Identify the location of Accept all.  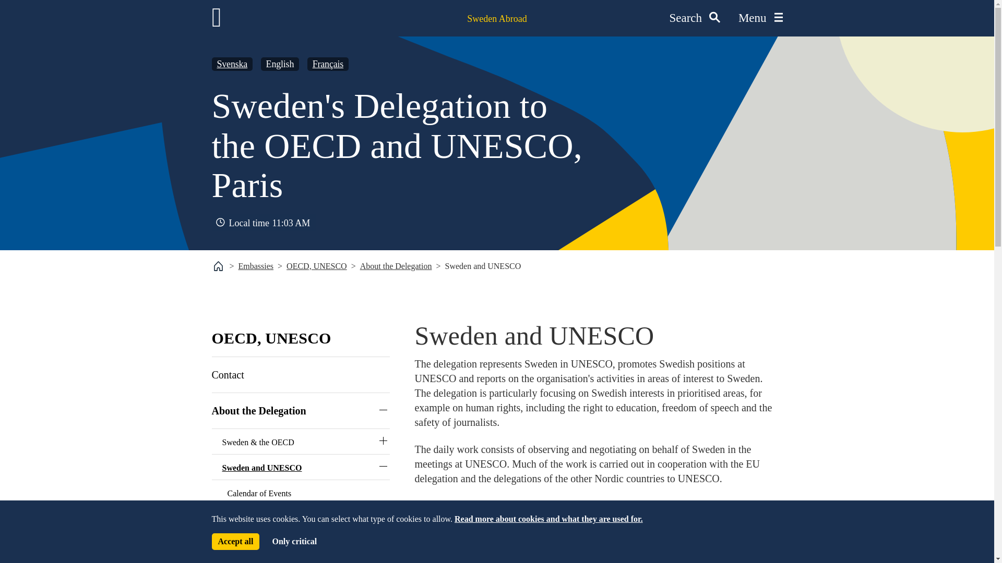
(271, 338).